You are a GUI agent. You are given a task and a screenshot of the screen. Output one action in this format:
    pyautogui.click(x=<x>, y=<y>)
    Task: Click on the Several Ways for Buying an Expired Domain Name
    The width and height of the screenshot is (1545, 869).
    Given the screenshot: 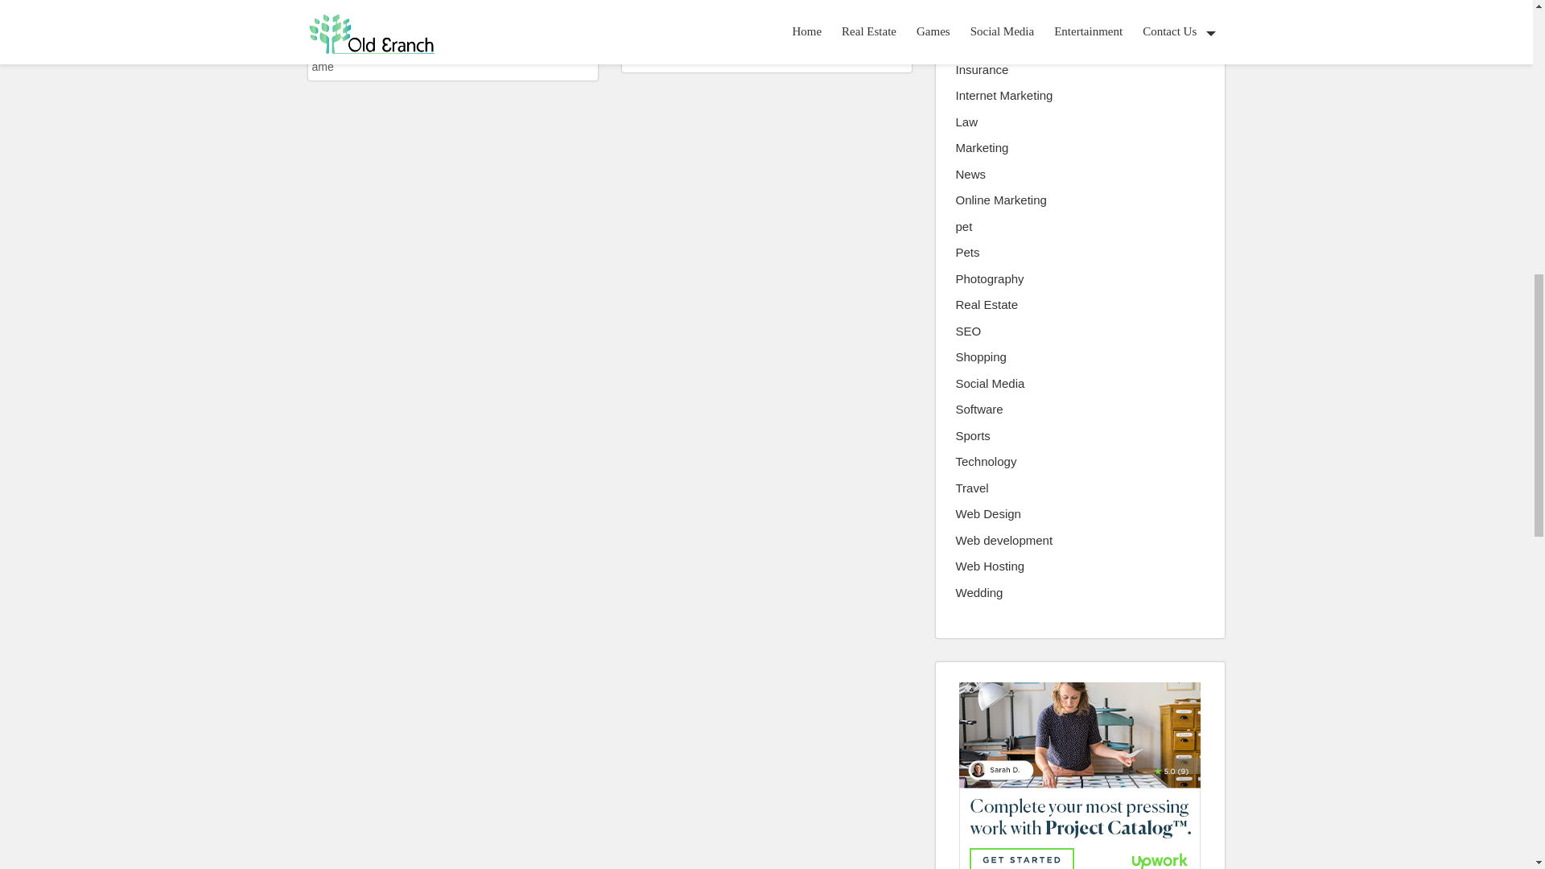 What is the action you would take?
    pyautogui.click(x=452, y=19)
    